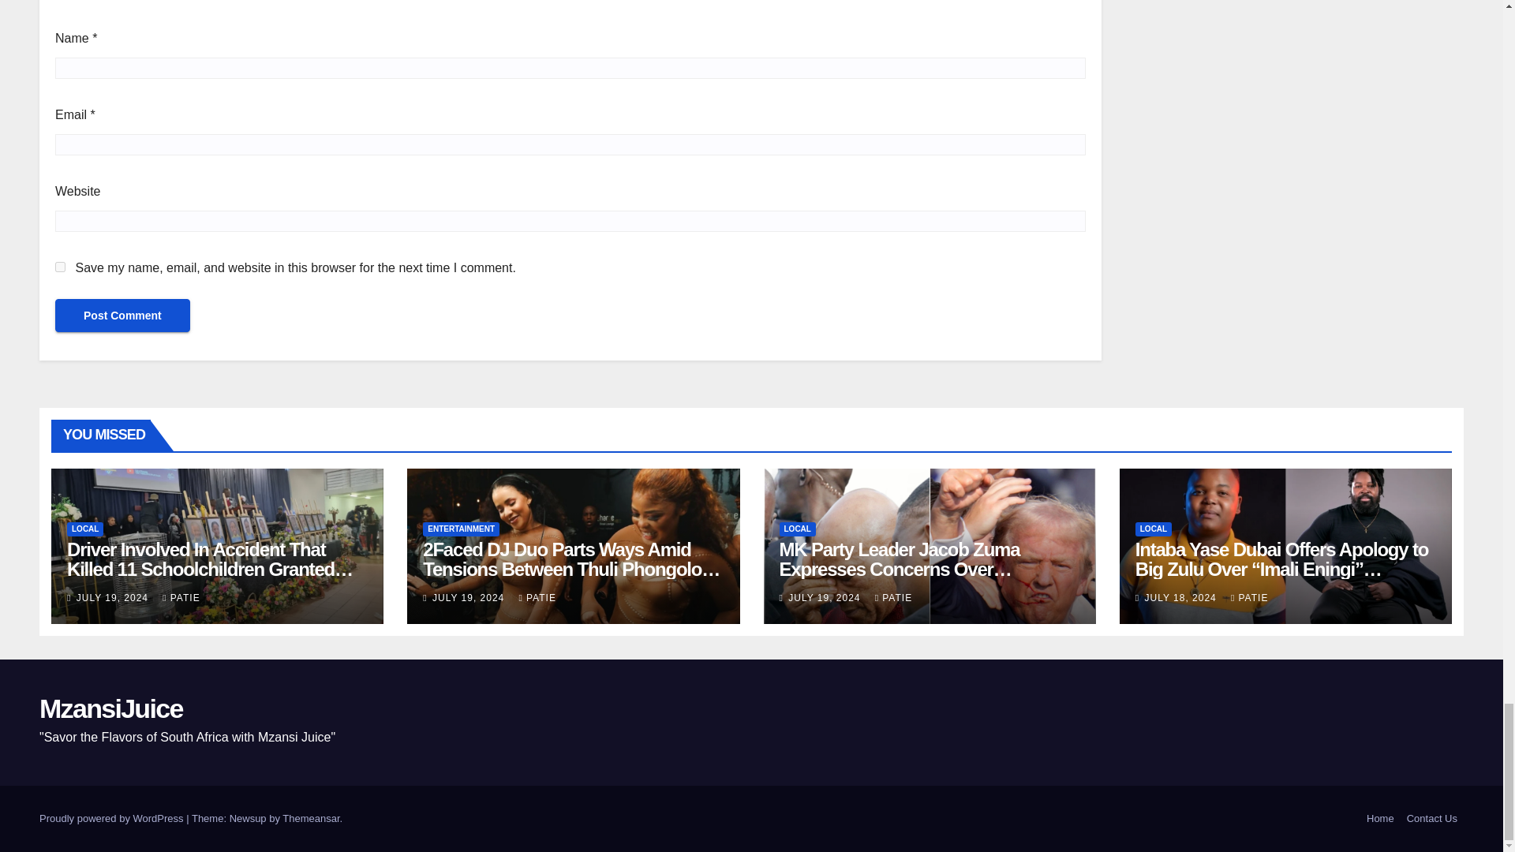 This screenshot has height=852, width=1515. Describe the element at coordinates (1380, 819) in the screenshot. I see `Home` at that location.